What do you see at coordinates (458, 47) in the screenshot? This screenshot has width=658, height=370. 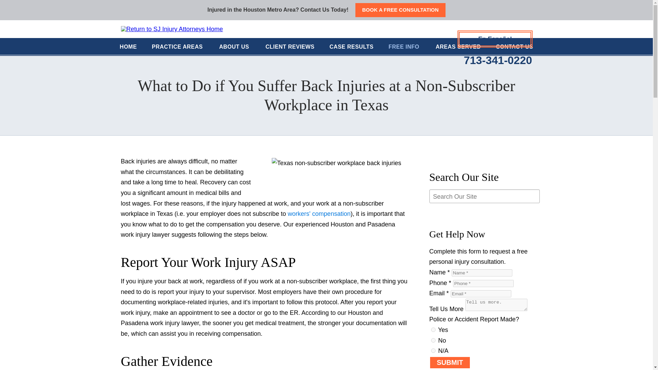 I see `AREAS SERVED` at bounding box center [458, 47].